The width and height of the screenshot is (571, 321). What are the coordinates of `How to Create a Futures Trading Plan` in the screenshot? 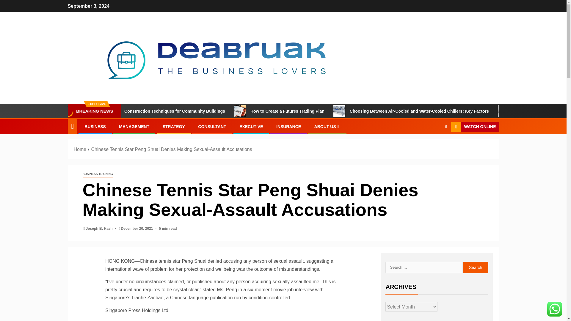 It's located at (267, 111).